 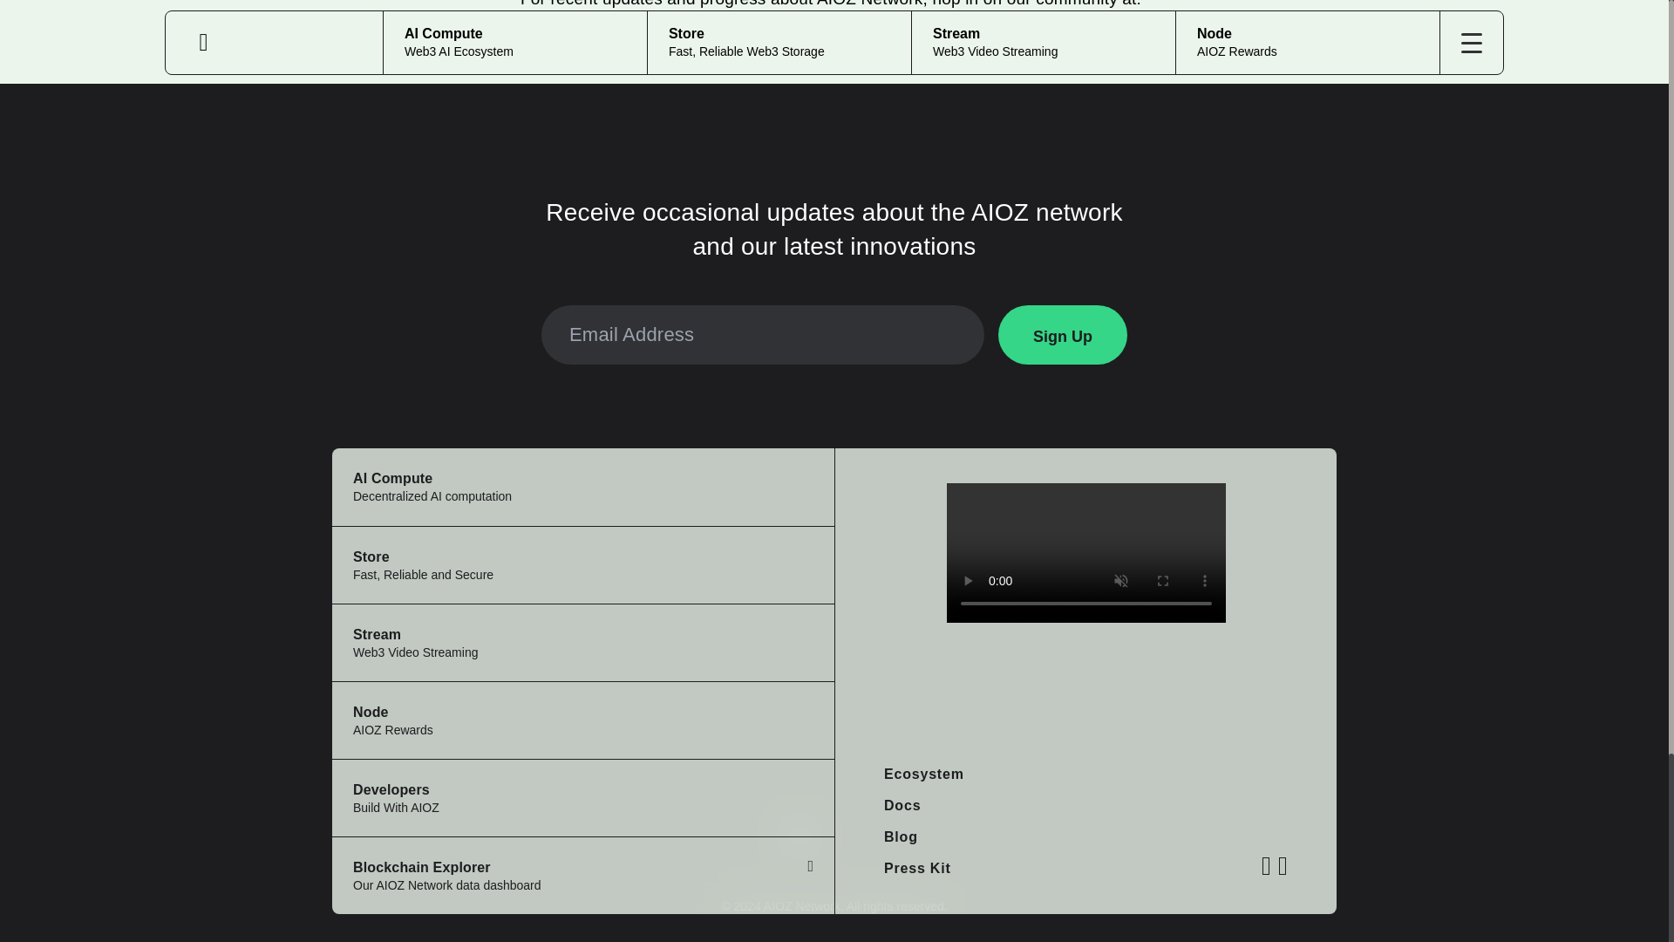 What do you see at coordinates (788, 51) in the screenshot?
I see `Telegram` at bounding box center [788, 51].